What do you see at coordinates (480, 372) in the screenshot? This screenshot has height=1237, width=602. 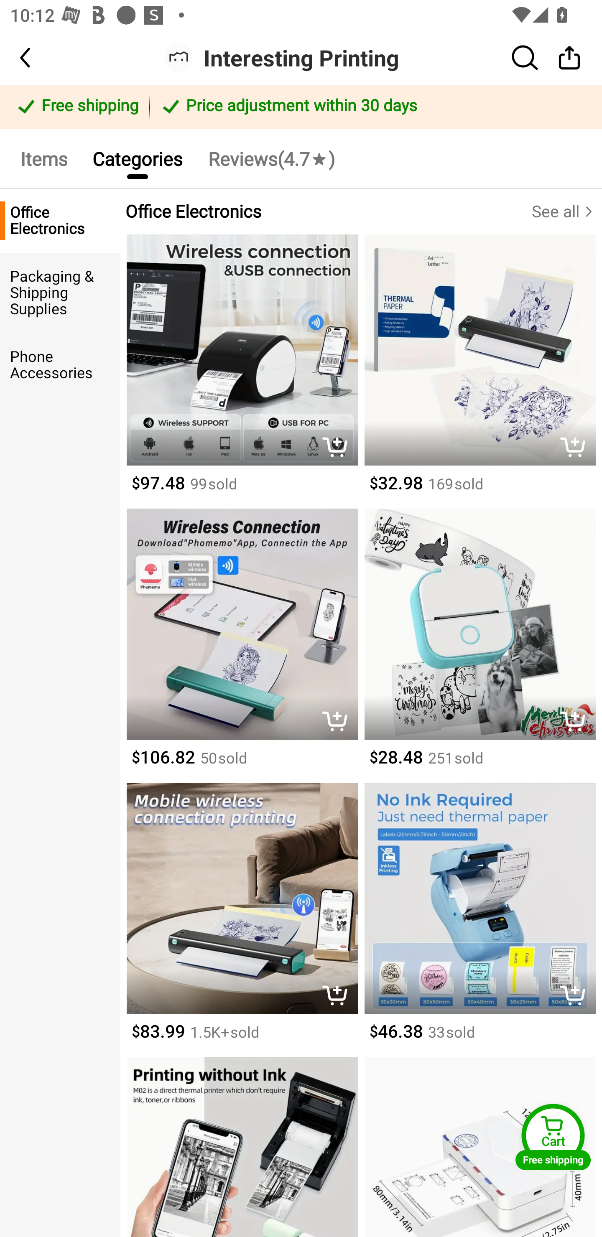 I see `delete $32.98 169￼sold` at bounding box center [480, 372].